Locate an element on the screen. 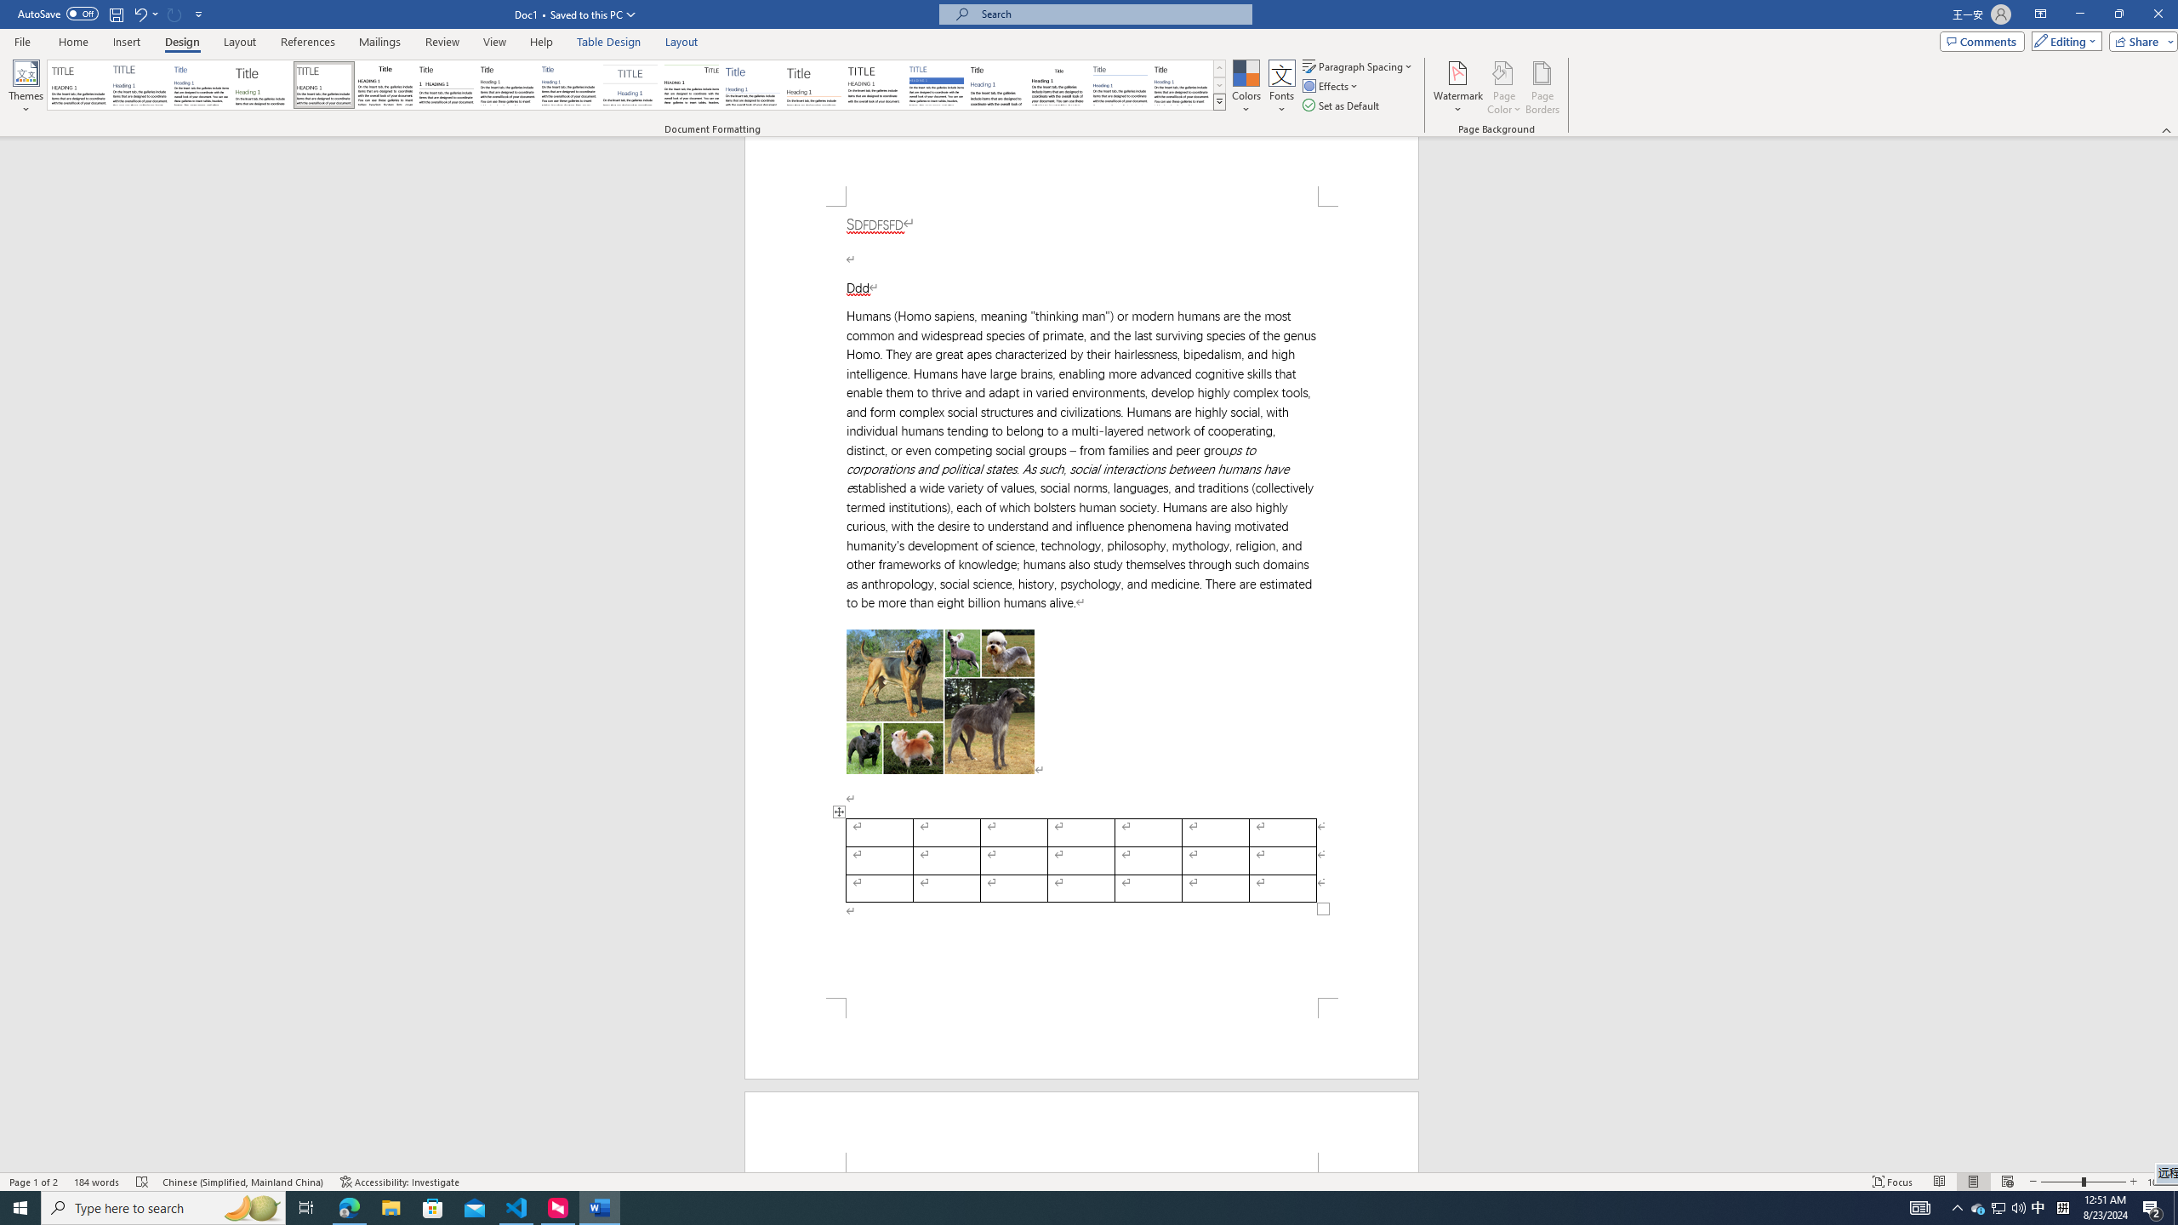 This screenshot has height=1225, width=2178. Word is located at coordinates (997, 85).